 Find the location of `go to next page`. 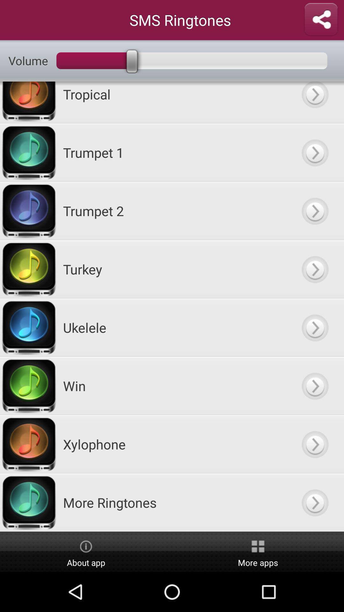

go to next page is located at coordinates (315, 502).